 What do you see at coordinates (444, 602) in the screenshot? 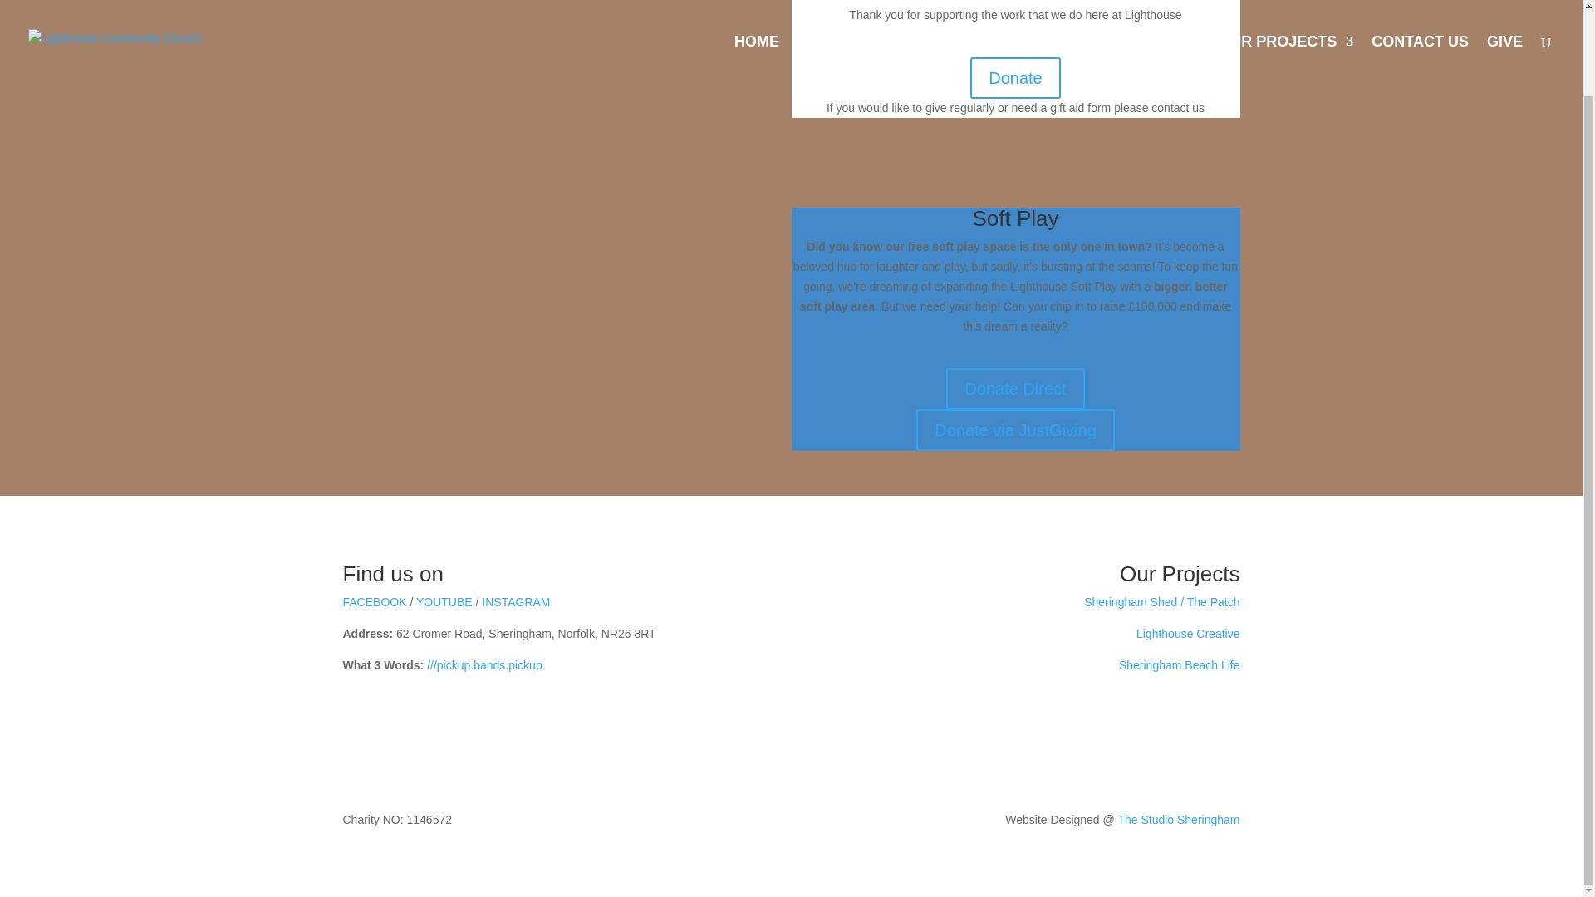
I see `YOUTUBE` at bounding box center [444, 602].